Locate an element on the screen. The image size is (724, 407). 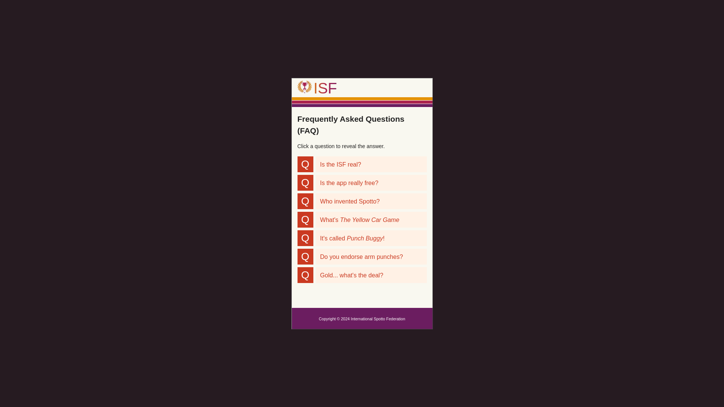
It's called Punch Buggy! is located at coordinates (371, 238).